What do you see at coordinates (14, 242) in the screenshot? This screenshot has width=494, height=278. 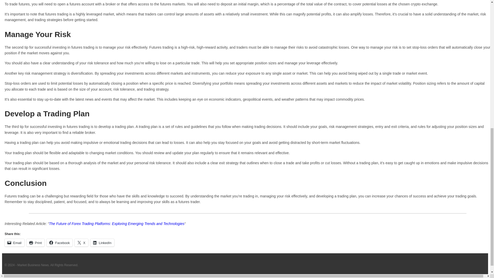 I see `Click to email a link to a friend` at bounding box center [14, 242].